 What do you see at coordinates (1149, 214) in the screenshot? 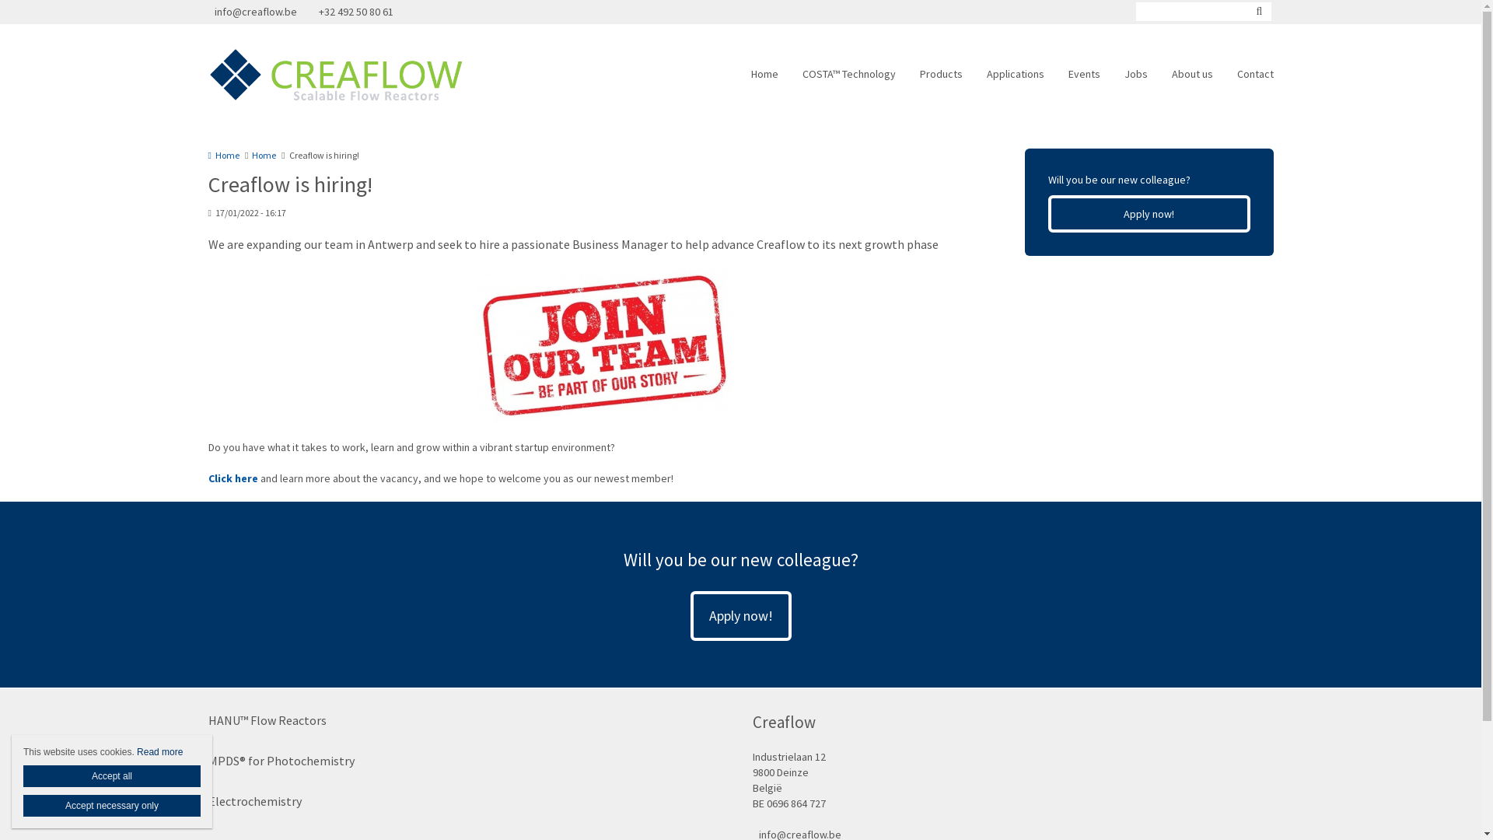
I see `Apply now!` at bounding box center [1149, 214].